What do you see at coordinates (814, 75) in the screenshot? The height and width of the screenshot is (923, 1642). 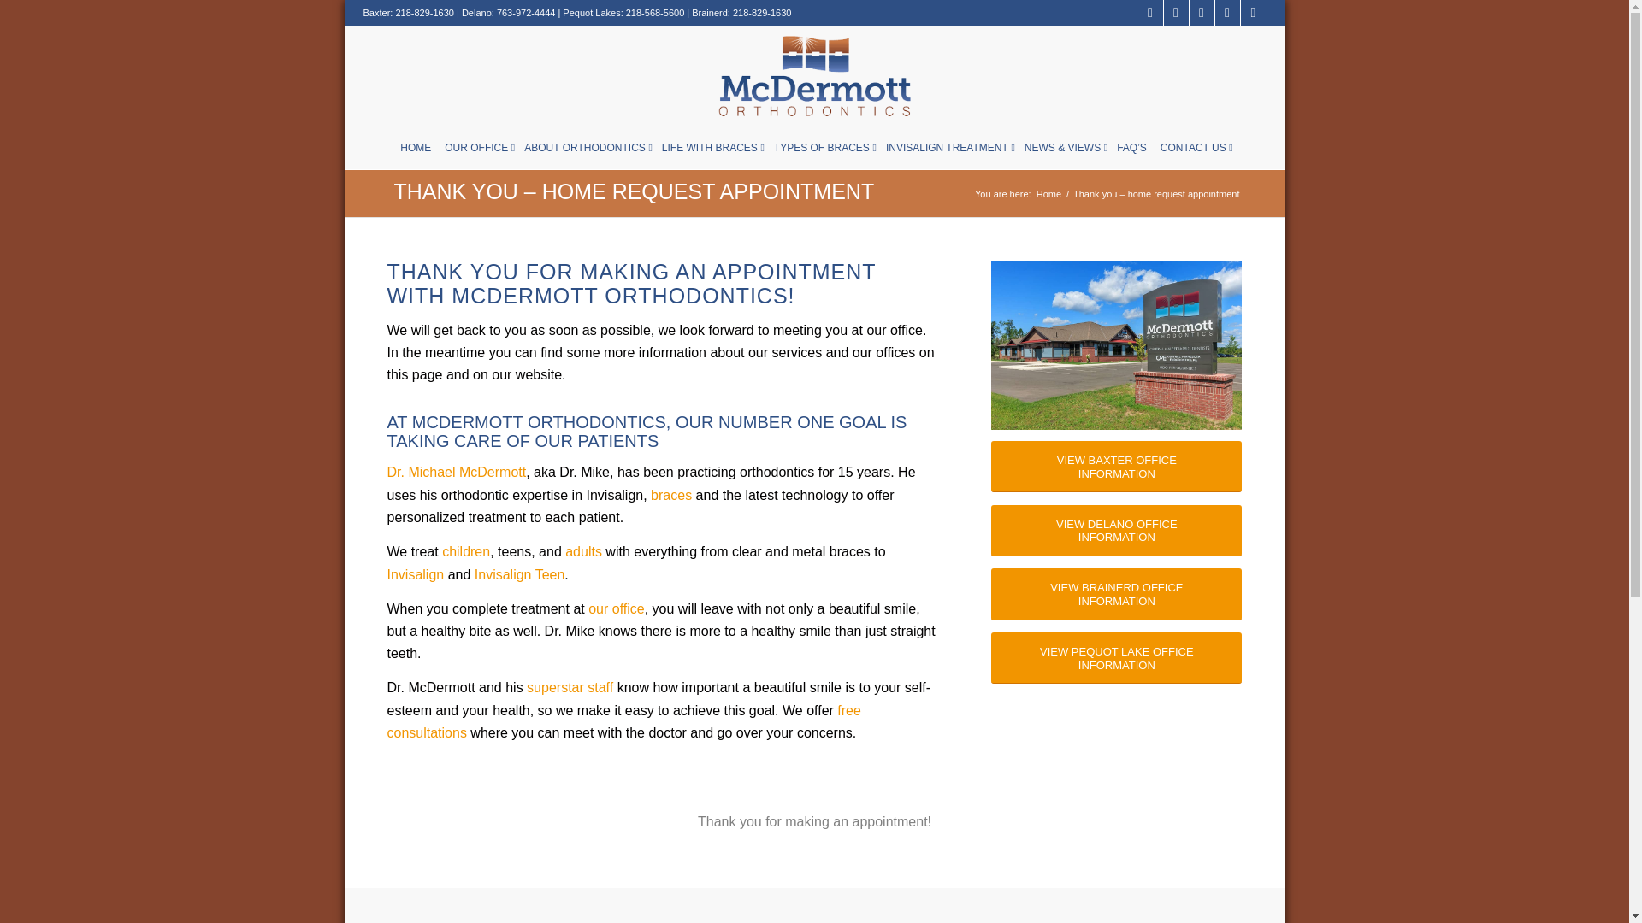 I see `Logo-McDermott-Orthodontics` at bounding box center [814, 75].